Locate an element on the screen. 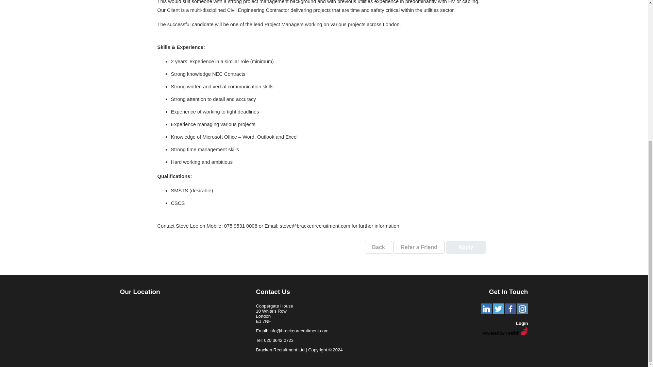 The image size is (653, 367). Back is located at coordinates (379, 247).